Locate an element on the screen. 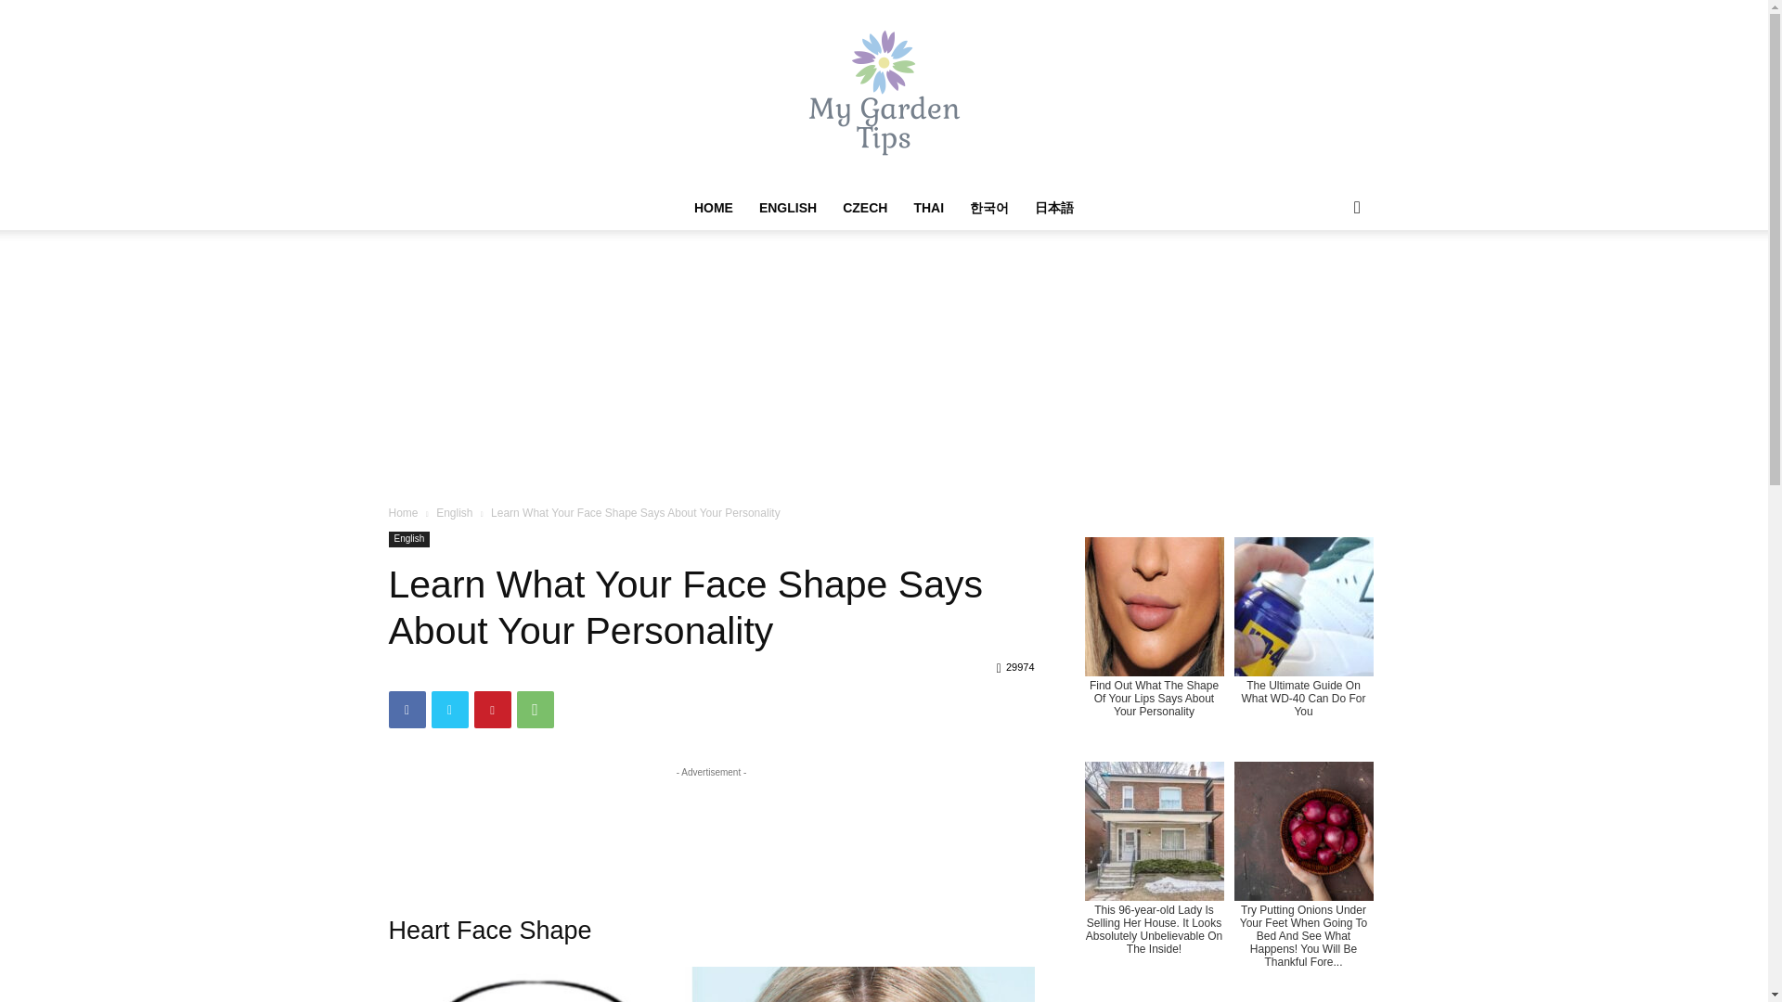 The height and width of the screenshot is (1002, 1782). Pinterest is located at coordinates (492, 710).